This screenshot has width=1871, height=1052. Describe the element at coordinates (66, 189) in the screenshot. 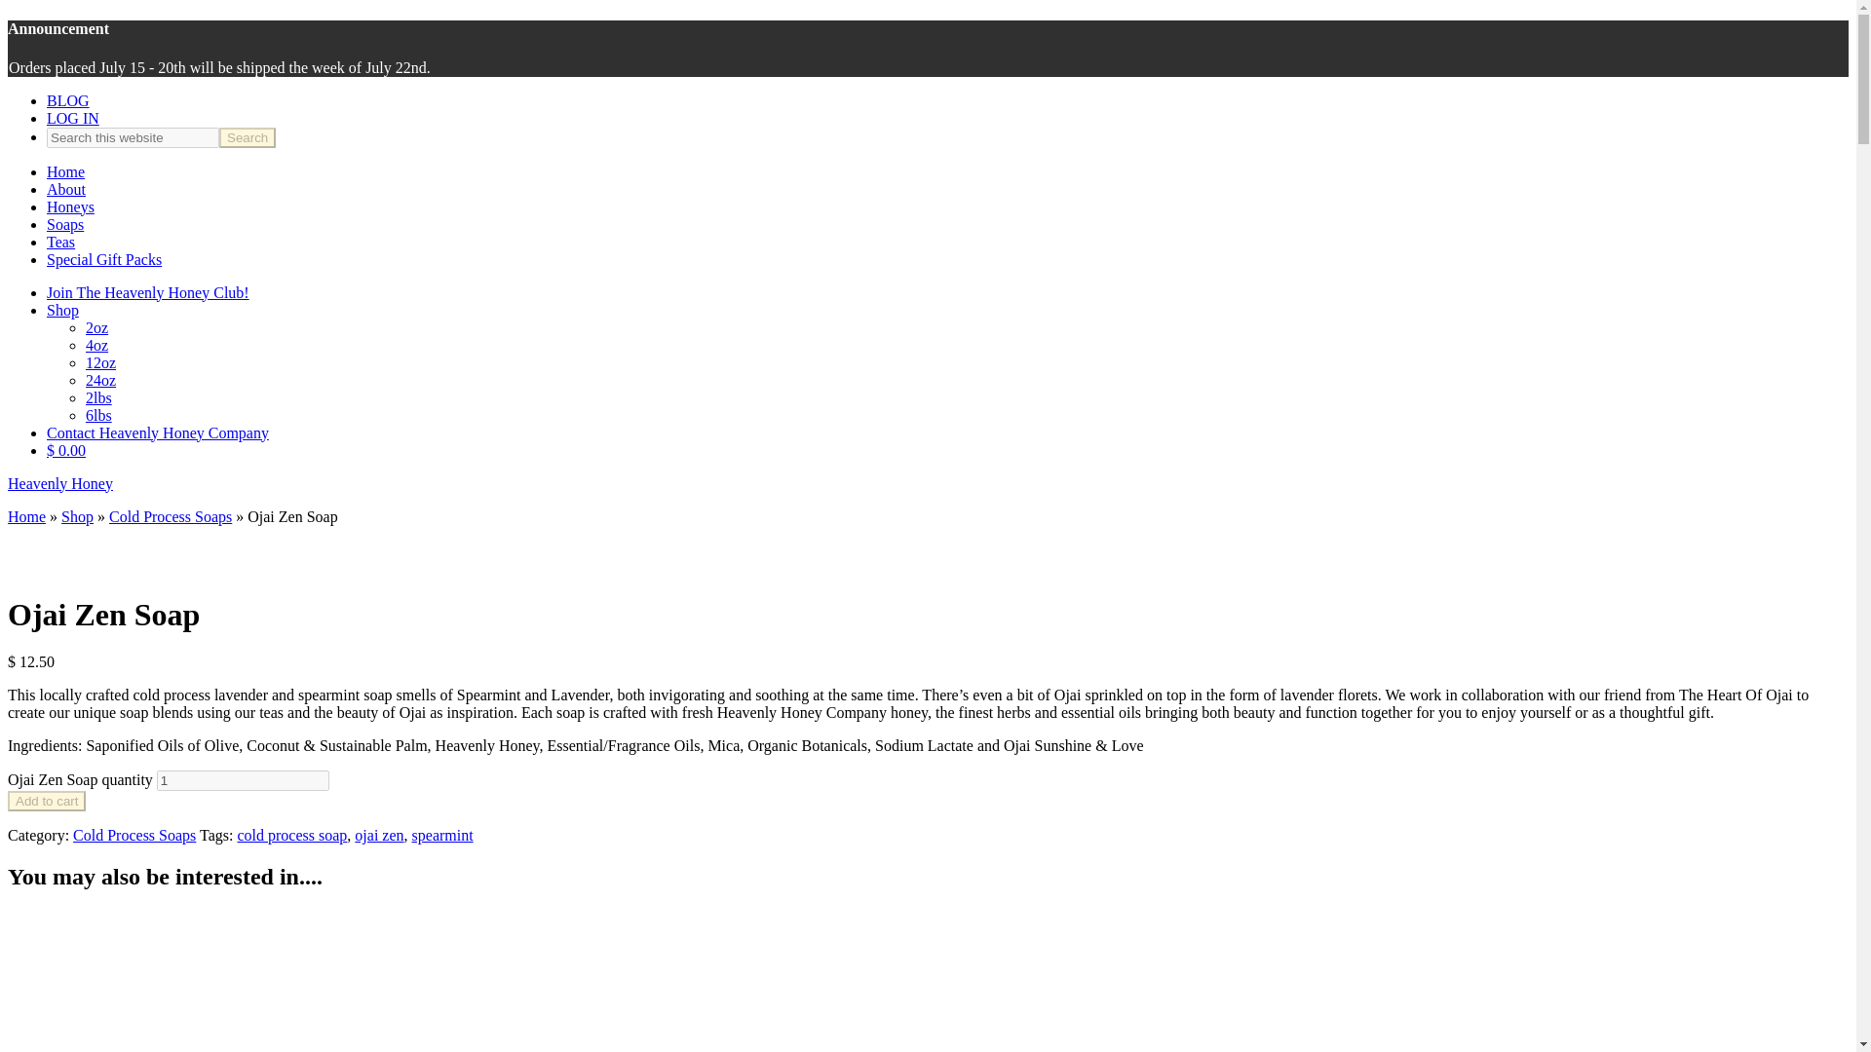

I see `About` at that location.